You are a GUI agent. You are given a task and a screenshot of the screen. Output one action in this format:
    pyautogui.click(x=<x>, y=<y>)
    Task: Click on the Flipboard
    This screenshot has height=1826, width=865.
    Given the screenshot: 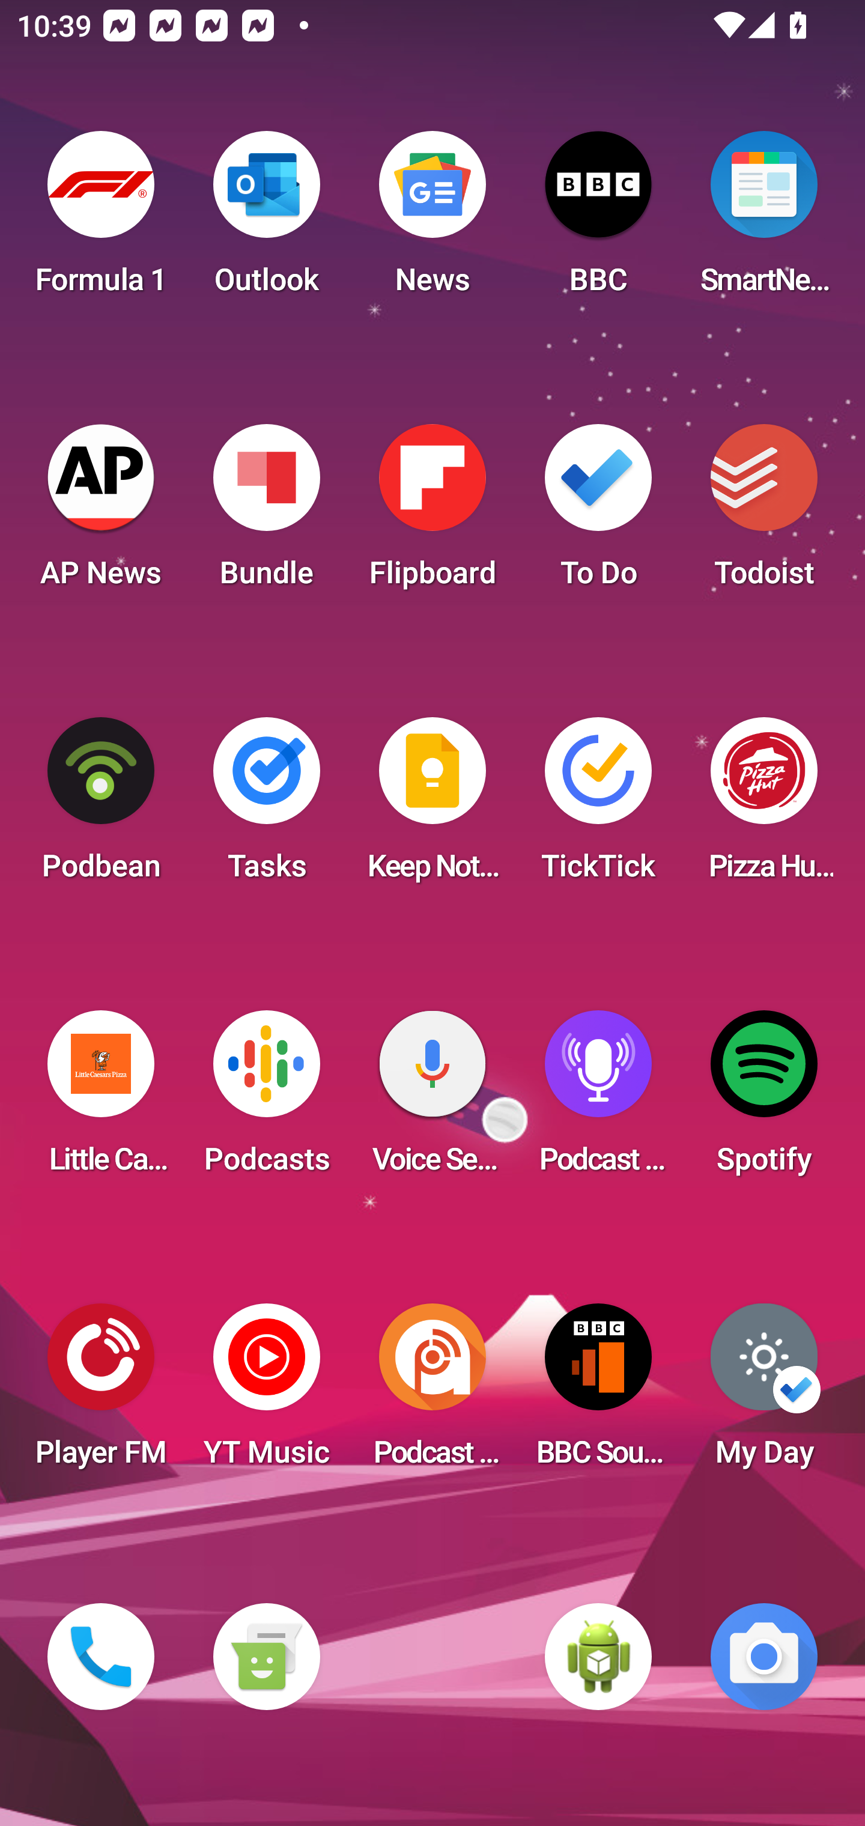 What is the action you would take?
    pyautogui.click(x=432, y=513)
    